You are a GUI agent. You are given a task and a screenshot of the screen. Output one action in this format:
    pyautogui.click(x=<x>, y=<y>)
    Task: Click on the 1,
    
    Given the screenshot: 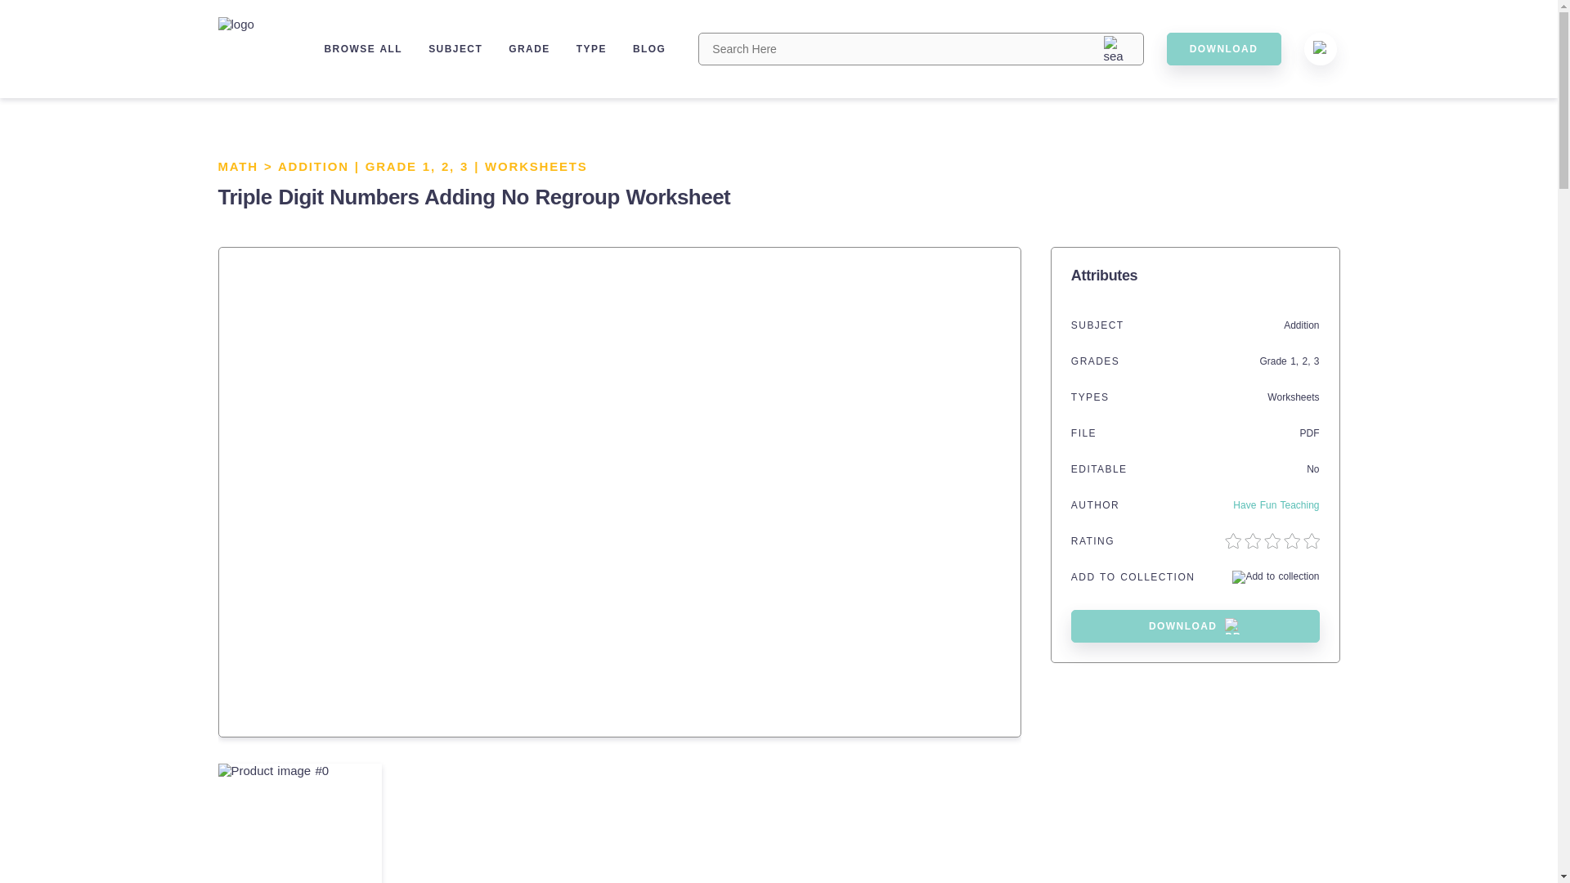 What is the action you would take?
    pyautogui.click(x=432, y=166)
    